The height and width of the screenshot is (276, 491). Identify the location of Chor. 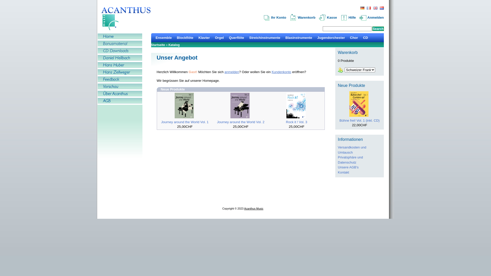
(354, 38).